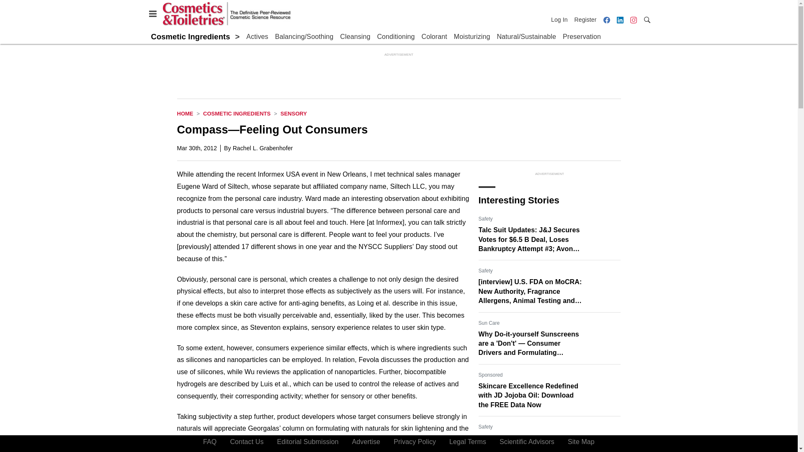  Describe the element at coordinates (561, 19) in the screenshot. I see `Log In` at that location.